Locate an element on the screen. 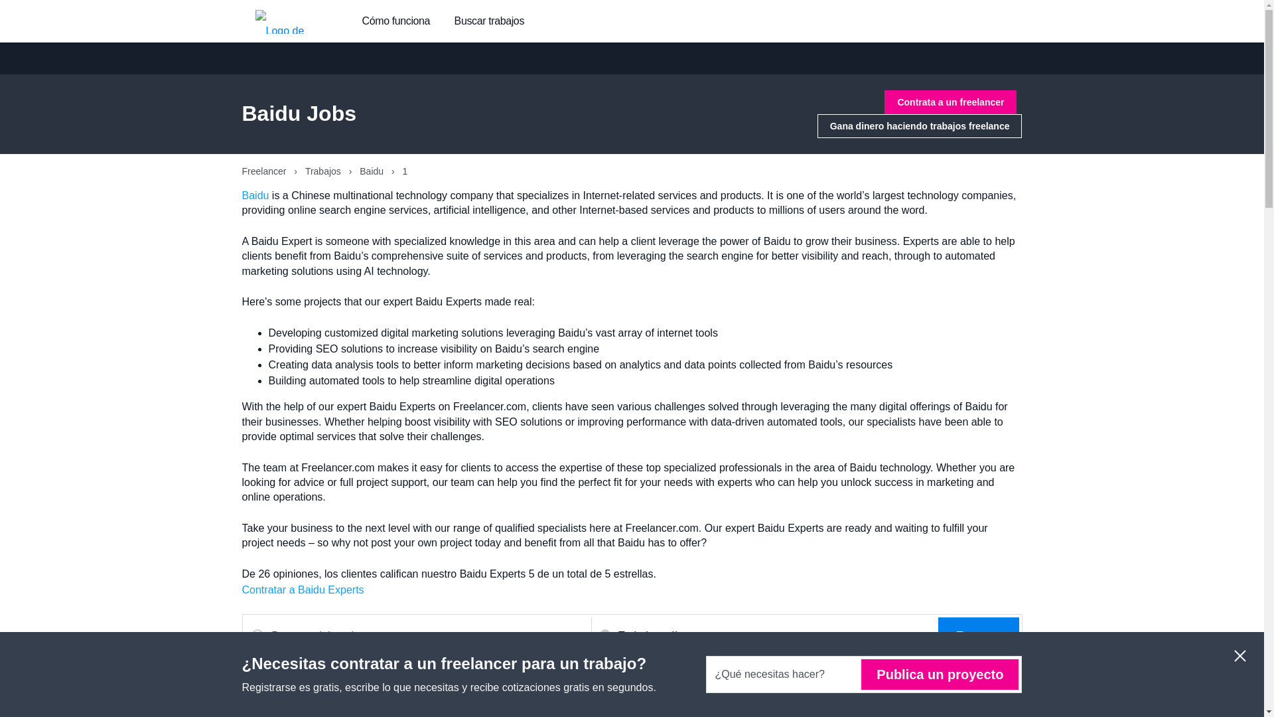 This screenshot has height=717, width=1274. Buscar trabajos is located at coordinates (489, 21).